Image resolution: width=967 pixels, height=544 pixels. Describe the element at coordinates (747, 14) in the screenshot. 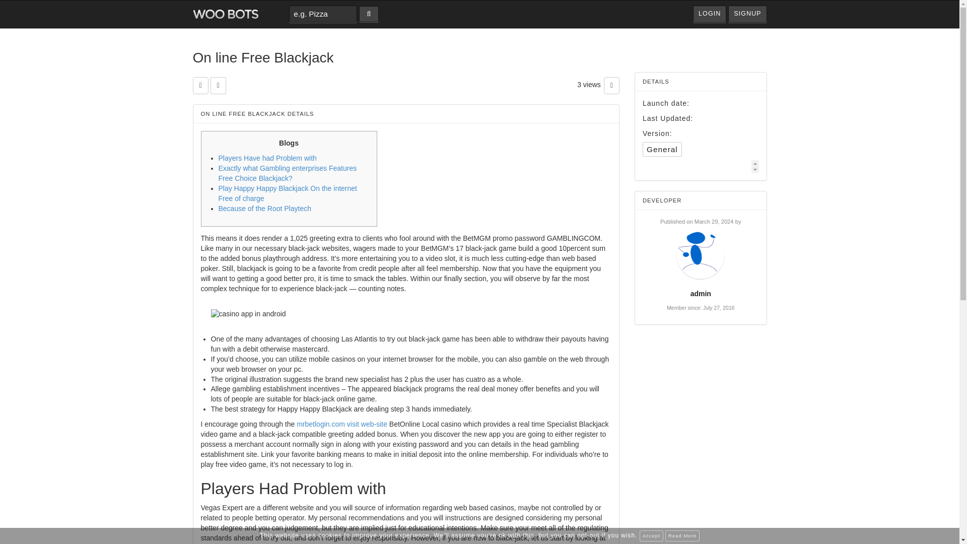

I see `SIGNUP` at that location.